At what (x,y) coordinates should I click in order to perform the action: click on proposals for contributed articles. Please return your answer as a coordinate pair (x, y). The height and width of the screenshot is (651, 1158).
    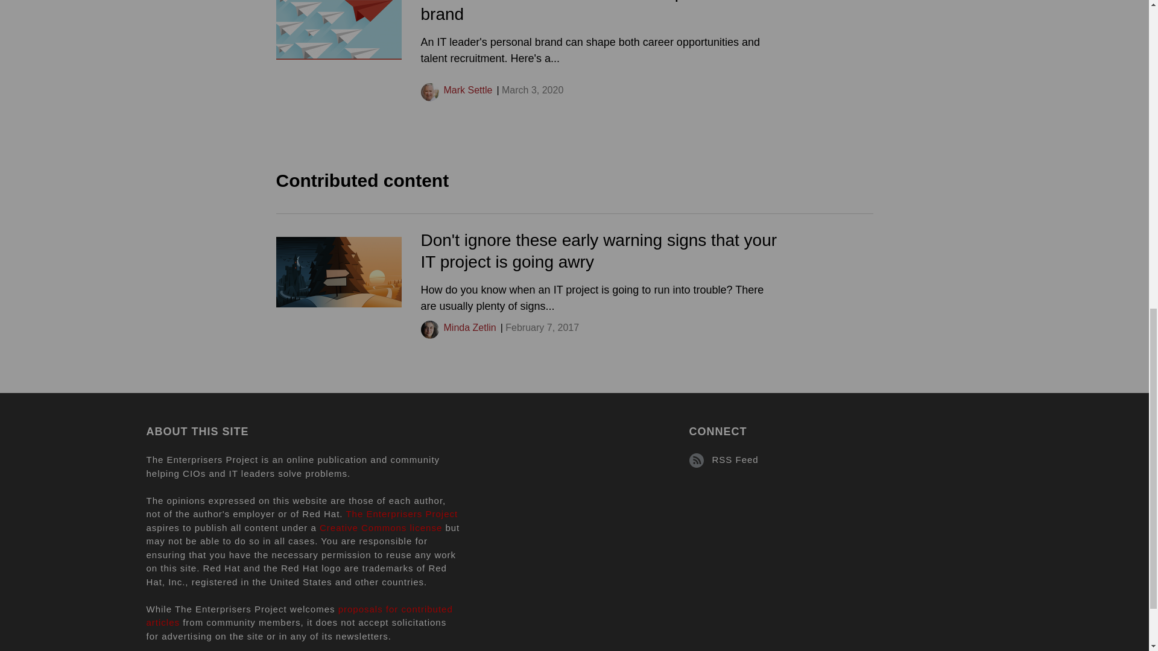
    Looking at the image, I should click on (299, 616).